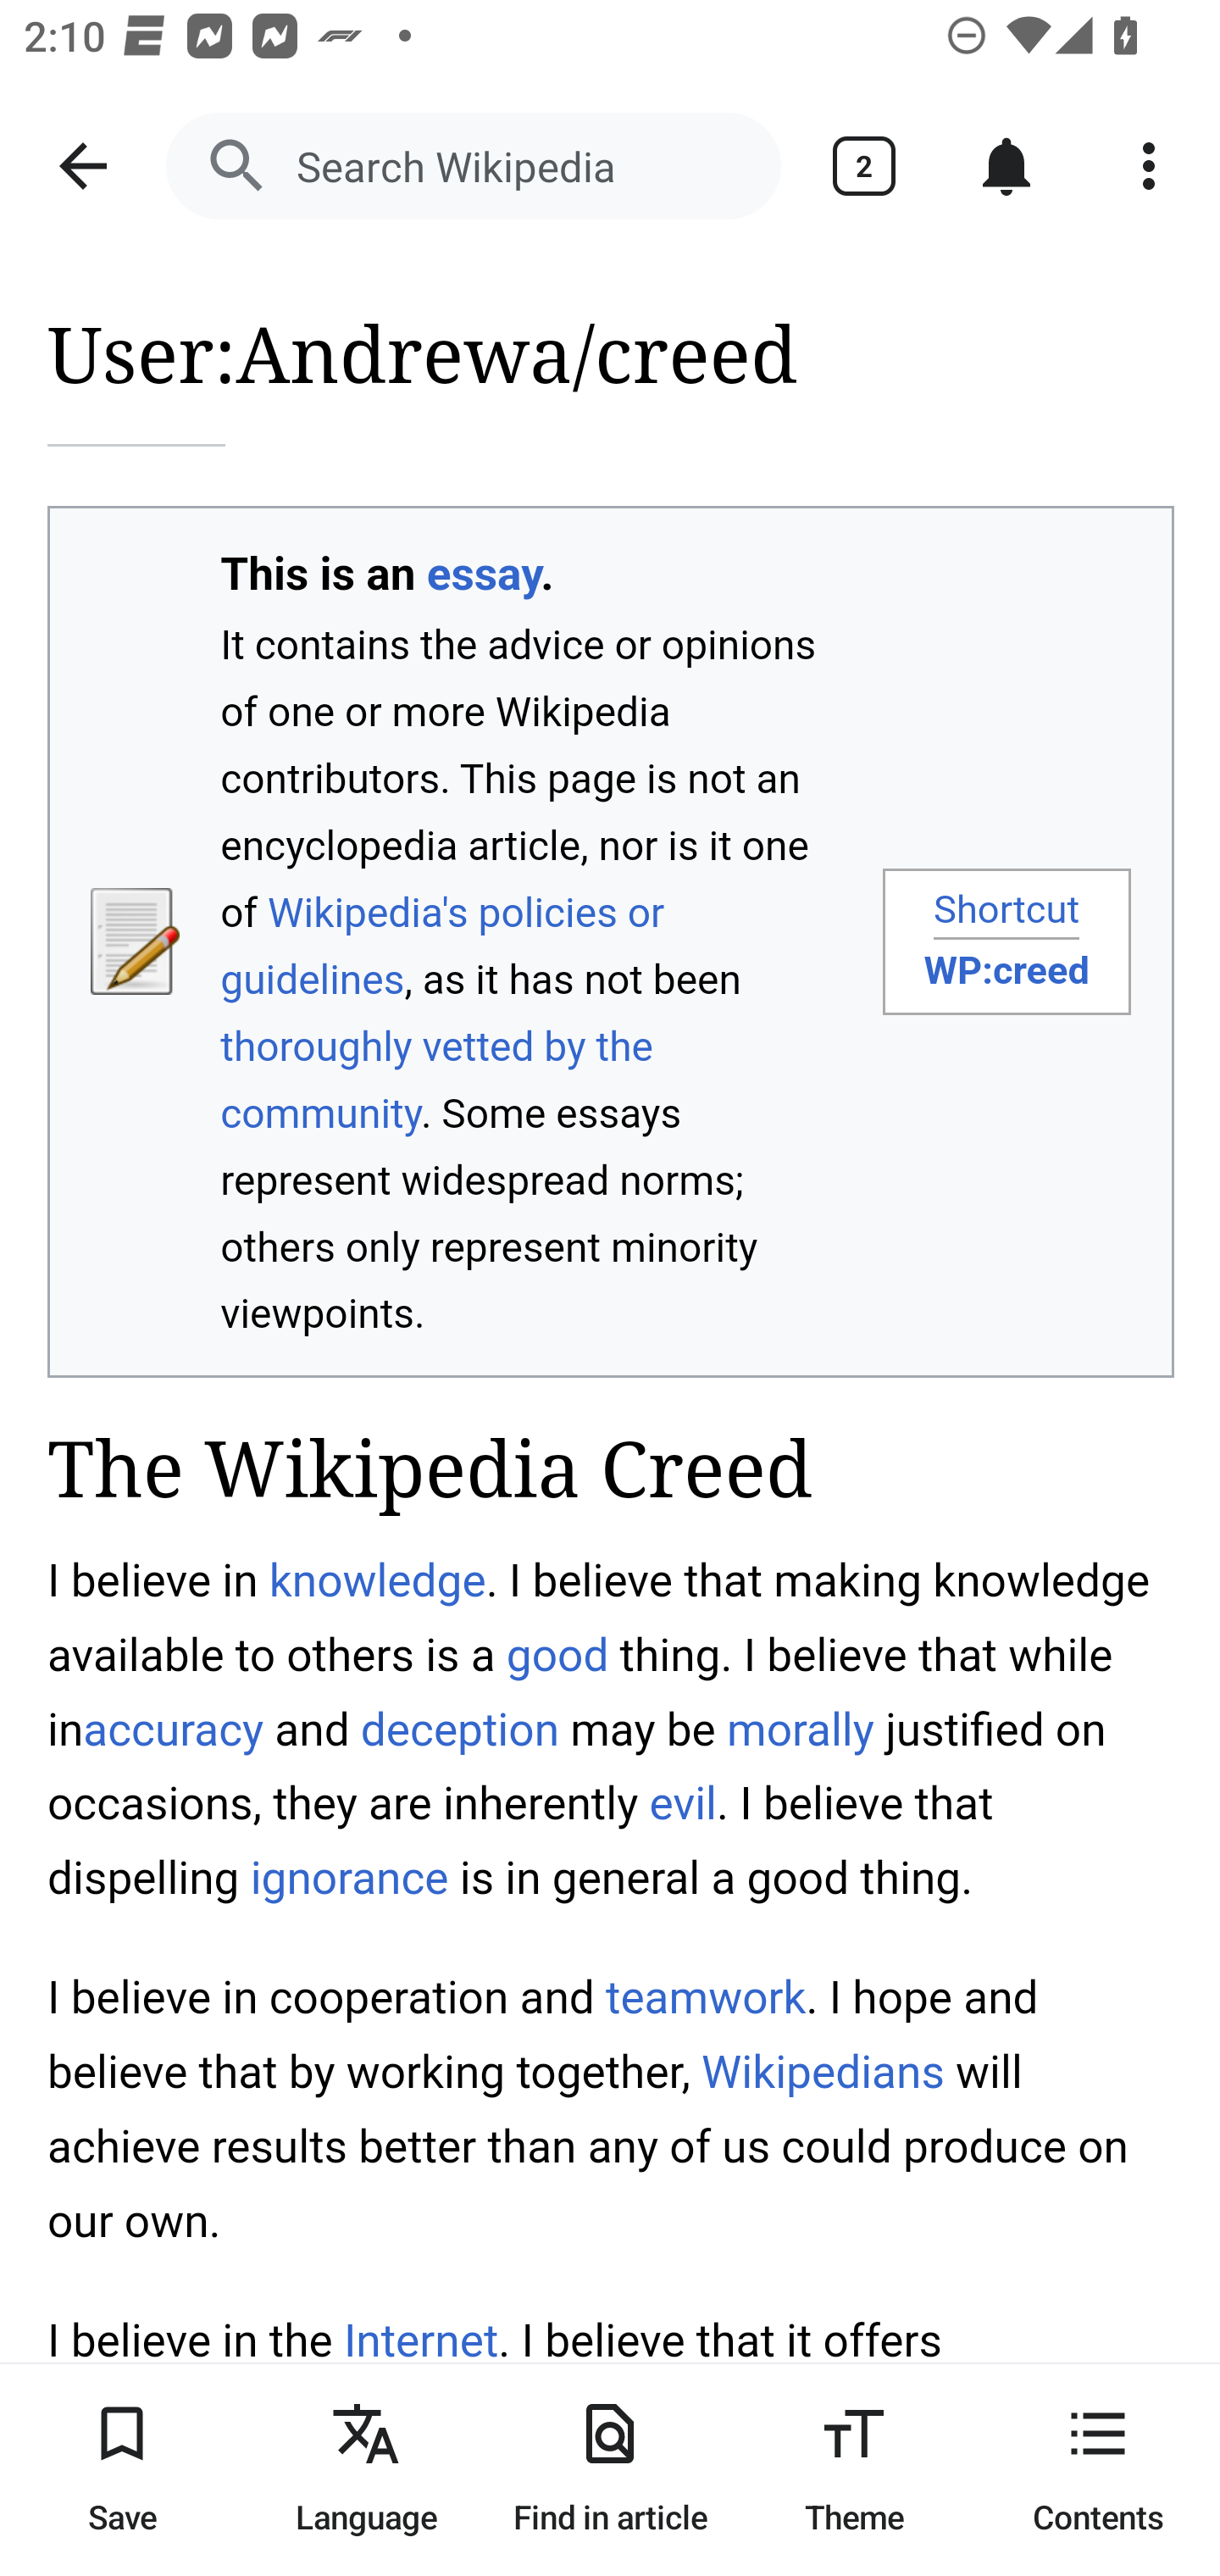  I want to click on essay, so click(482, 575).